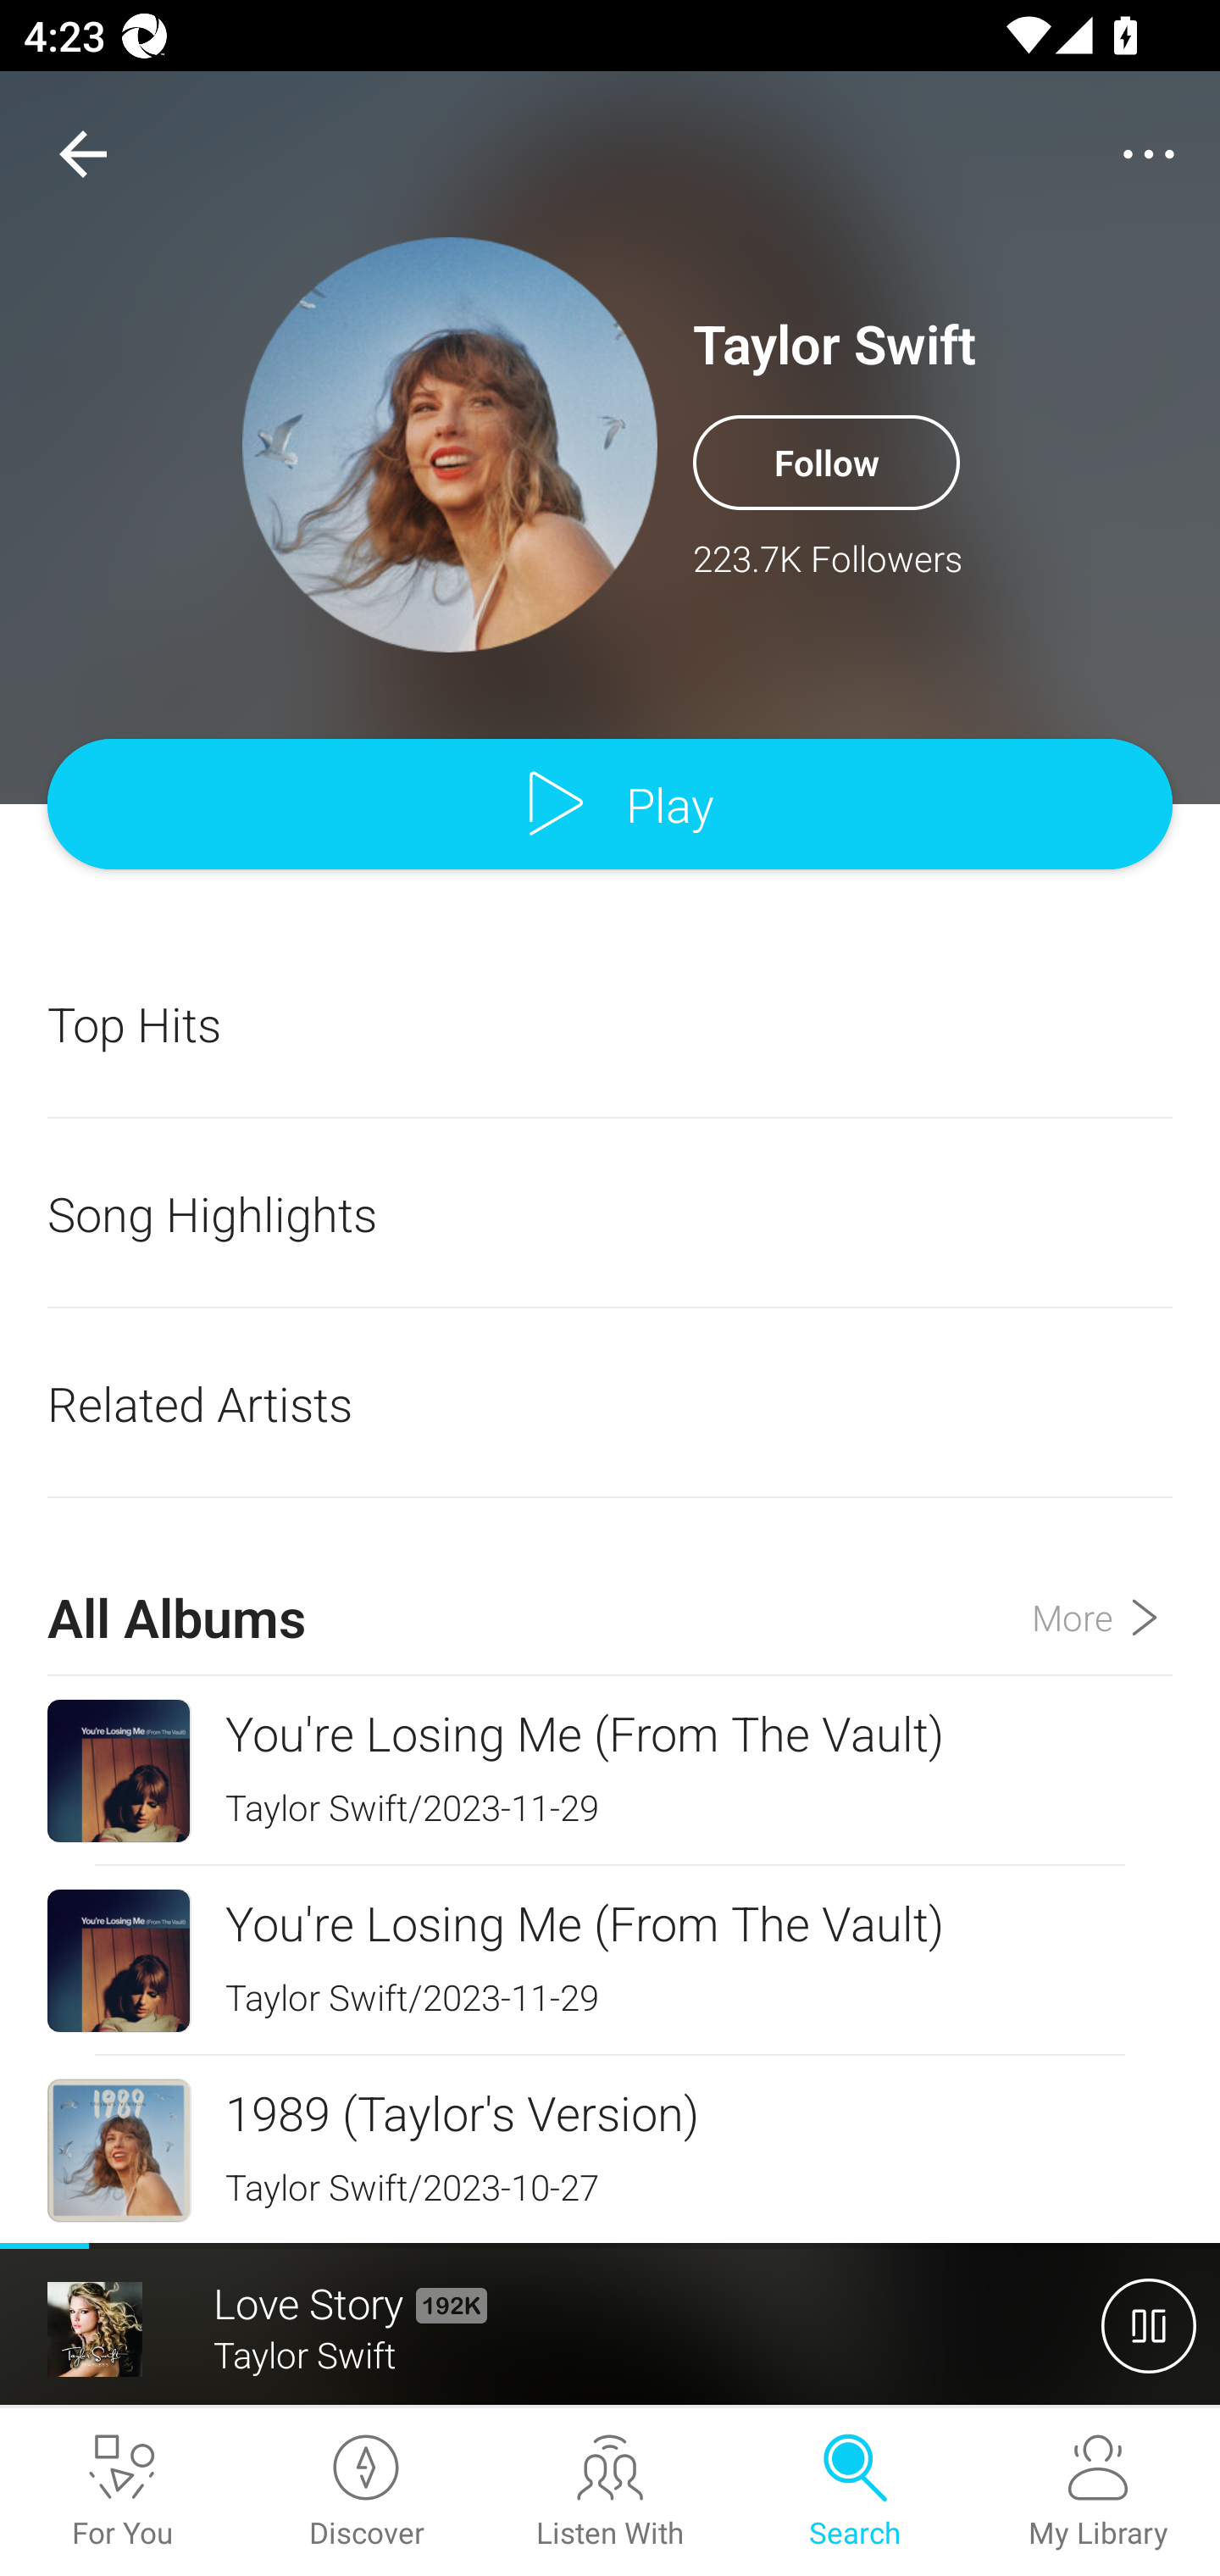 The height and width of the screenshot is (2576, 1220). Describe the element at coordinates (854, 2492) in the screenshot. I see `Search` at that location.